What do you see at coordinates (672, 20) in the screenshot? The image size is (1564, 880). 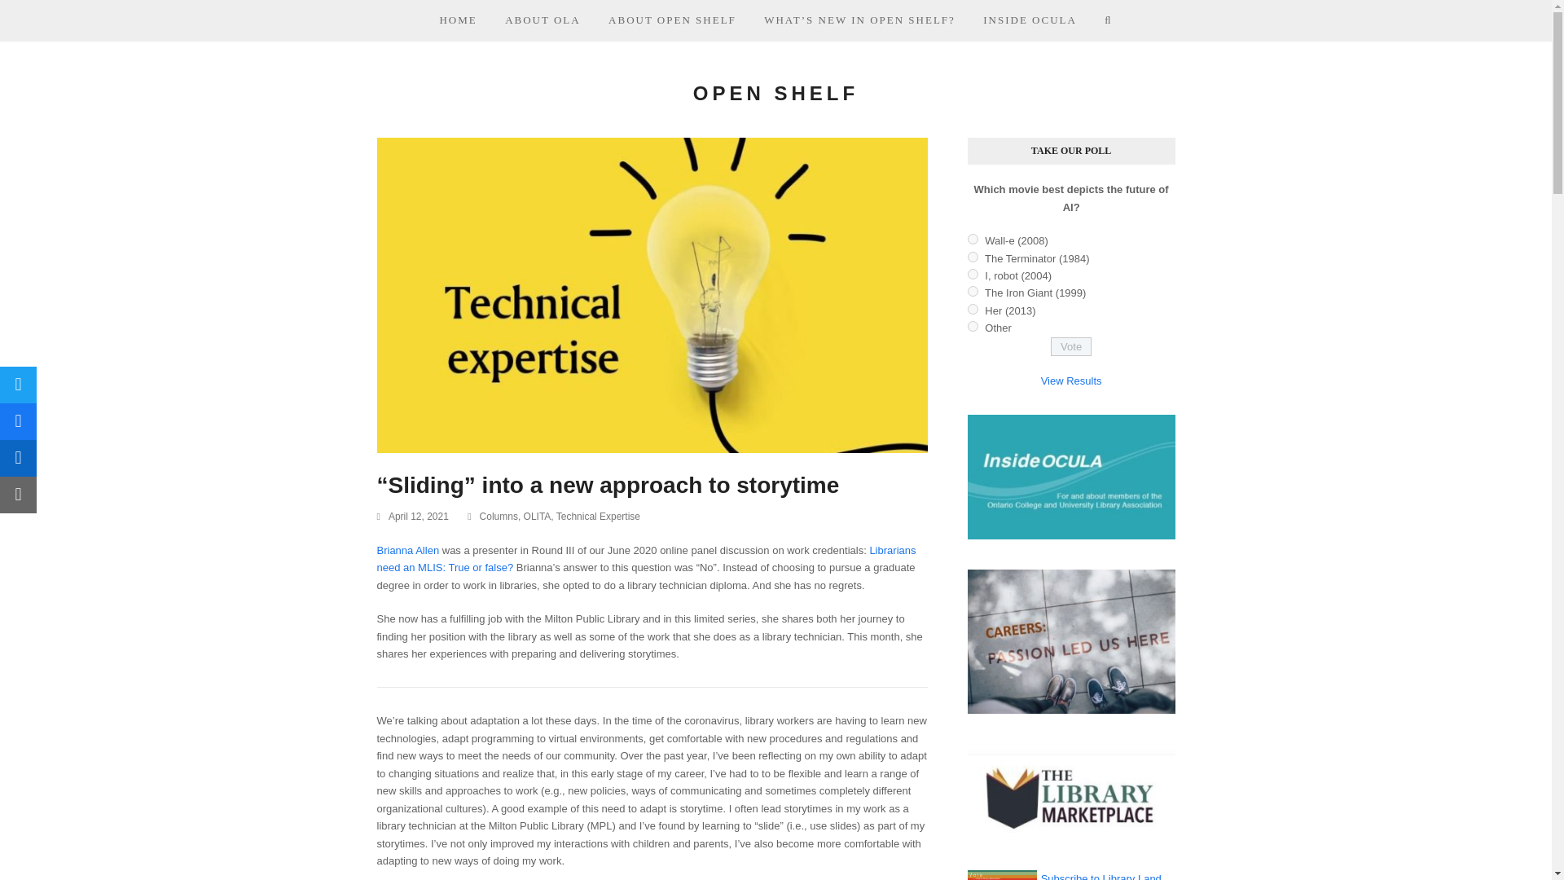 I see `ABOUT OPEN SHELF` at bounding box center [672, 20].